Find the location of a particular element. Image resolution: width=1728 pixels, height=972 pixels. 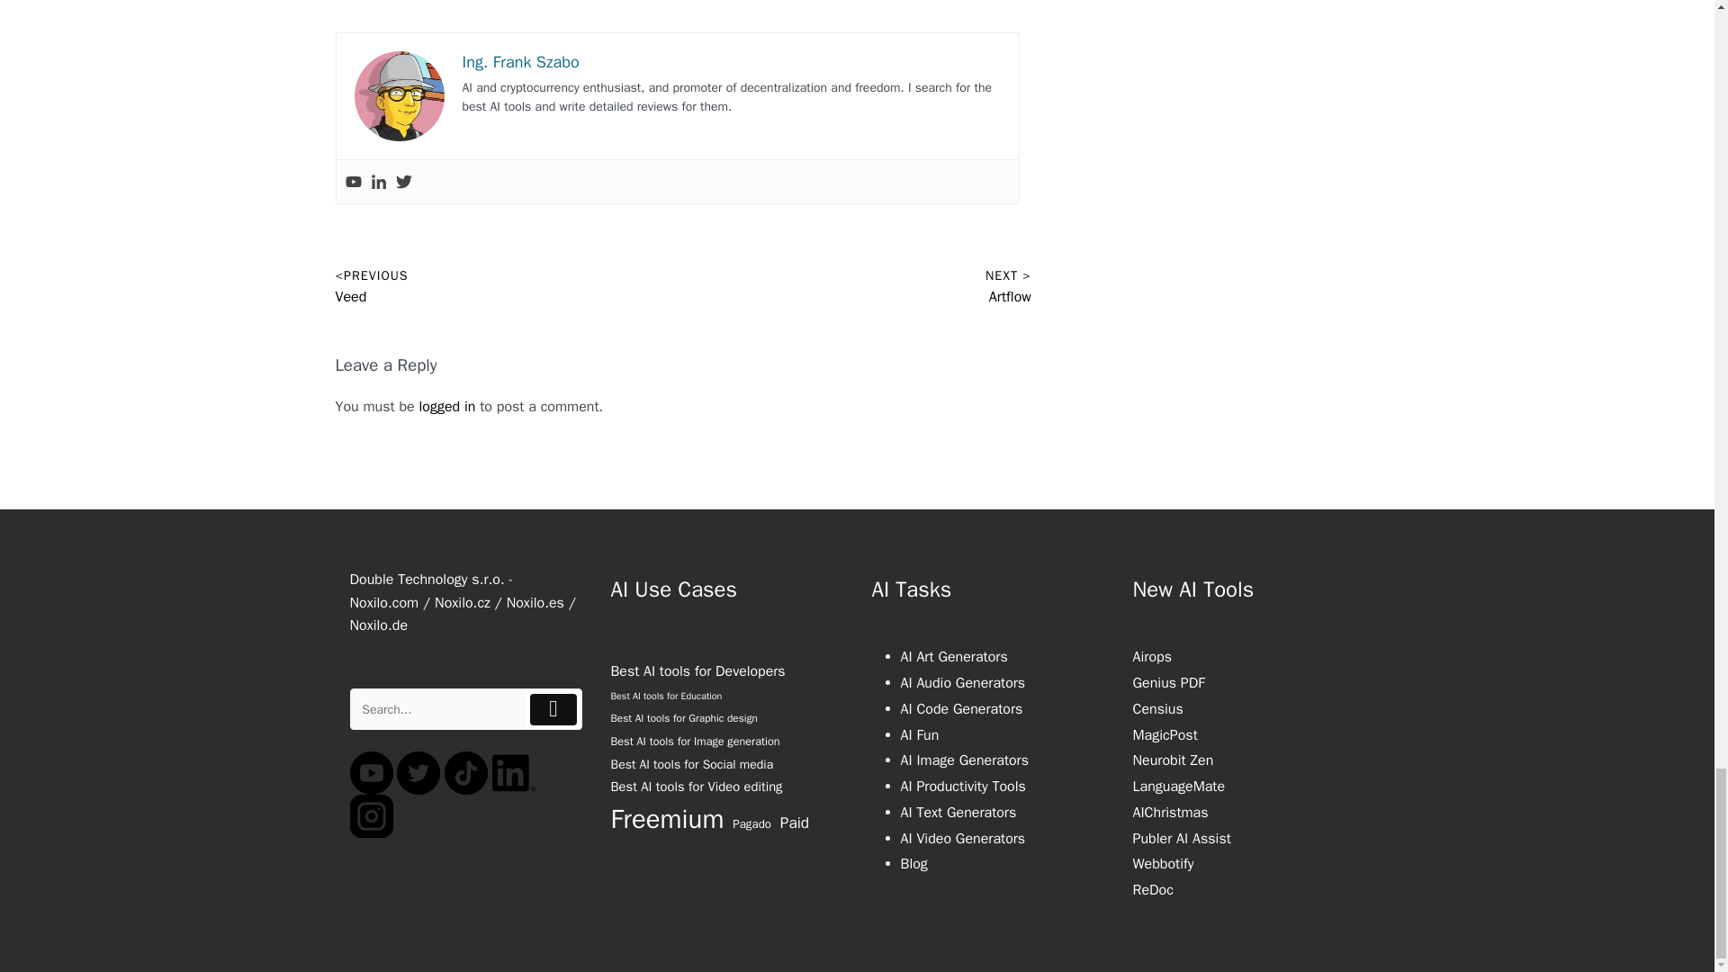

Twitter is located at coordinates (403, 182).